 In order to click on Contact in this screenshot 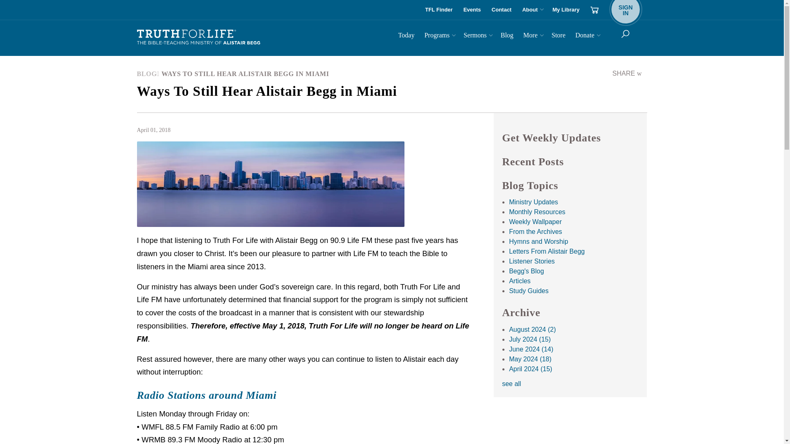, I will do `click(501, 10)`.